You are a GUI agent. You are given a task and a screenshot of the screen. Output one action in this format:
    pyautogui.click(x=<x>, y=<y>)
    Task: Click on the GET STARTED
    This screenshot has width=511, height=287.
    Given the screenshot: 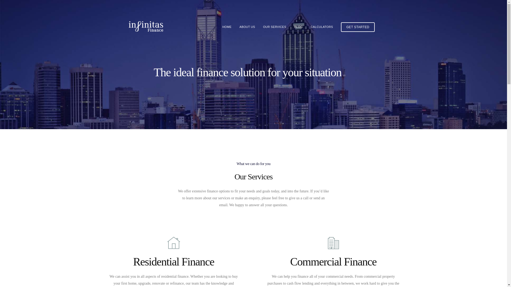 What is the action you would take?
    pyautogui.click(x=358, y=27)
    